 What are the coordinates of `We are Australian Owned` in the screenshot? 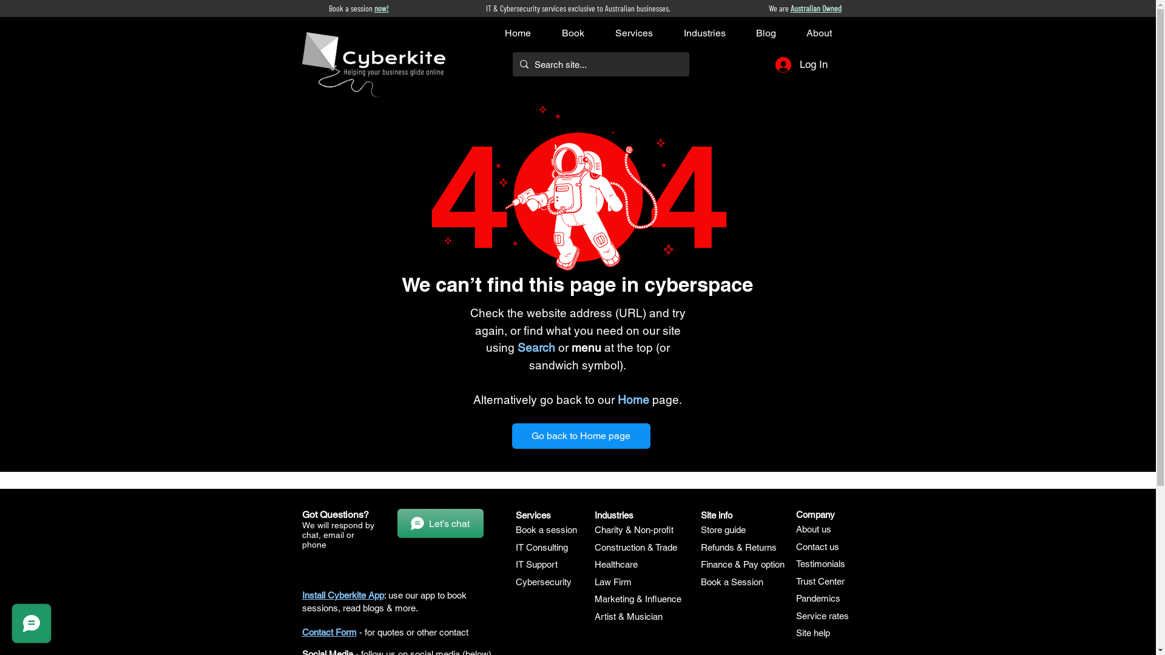 It's located at (805, 8).